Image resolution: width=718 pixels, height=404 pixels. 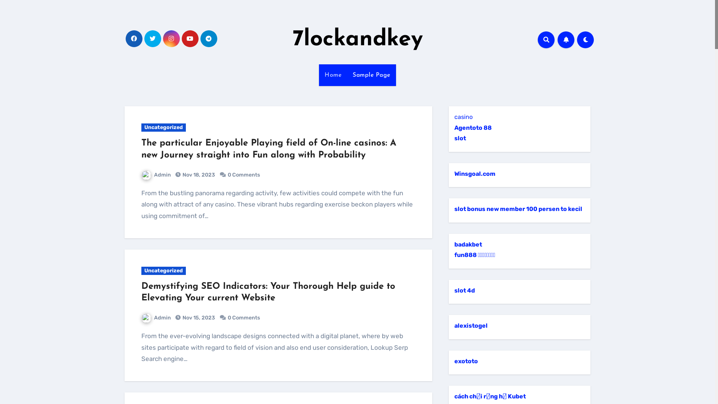 What do you see at coordinates (372, 75) in the screenshot?
I see `Sample Page` at bounding box center [372, 75].